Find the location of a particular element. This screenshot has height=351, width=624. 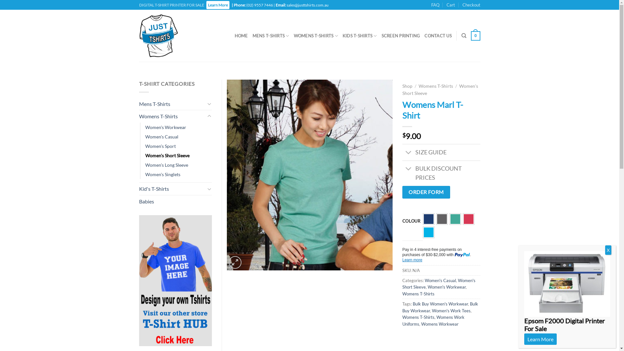

Women's Short Sleeve is located at coordinates (440, 90).